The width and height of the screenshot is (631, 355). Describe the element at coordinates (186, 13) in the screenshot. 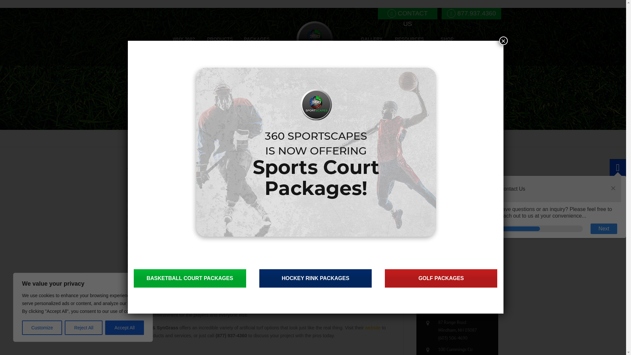

I see `Instagram` at that location.